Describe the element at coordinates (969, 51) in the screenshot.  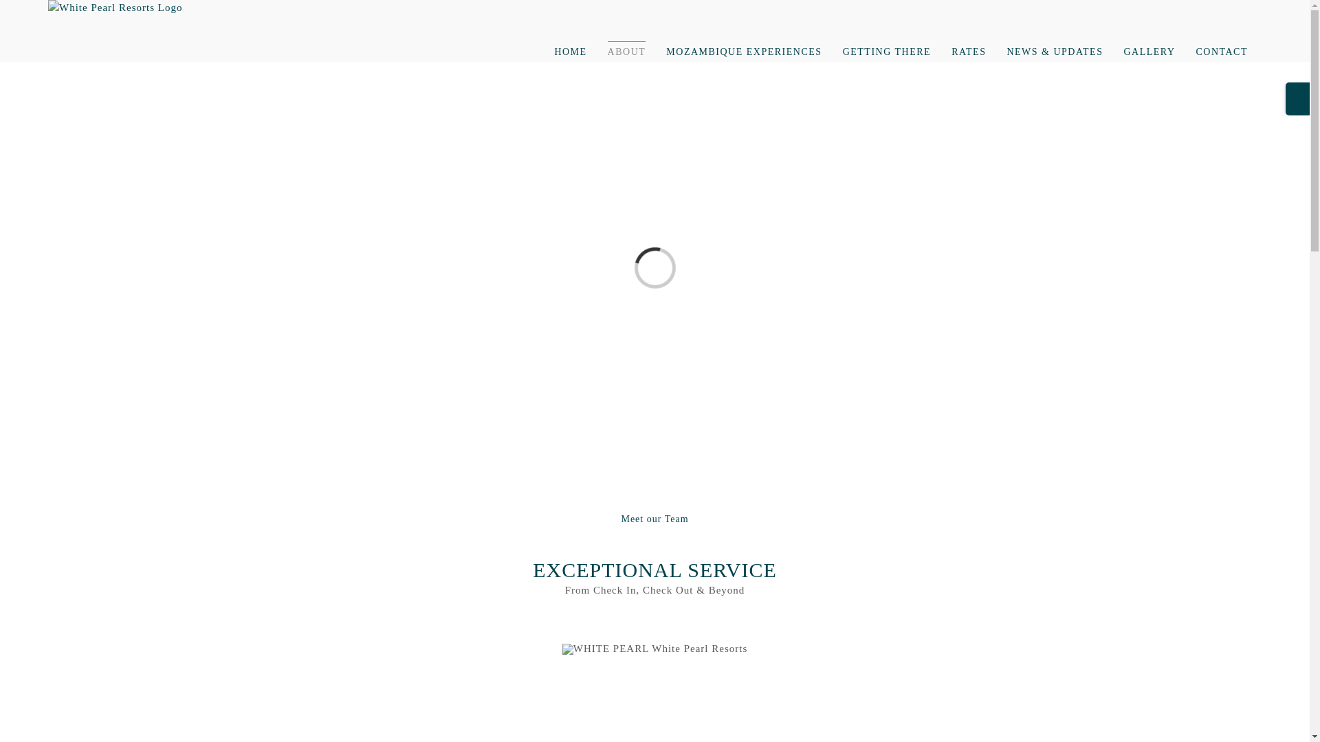
I see `RATES` at that location.